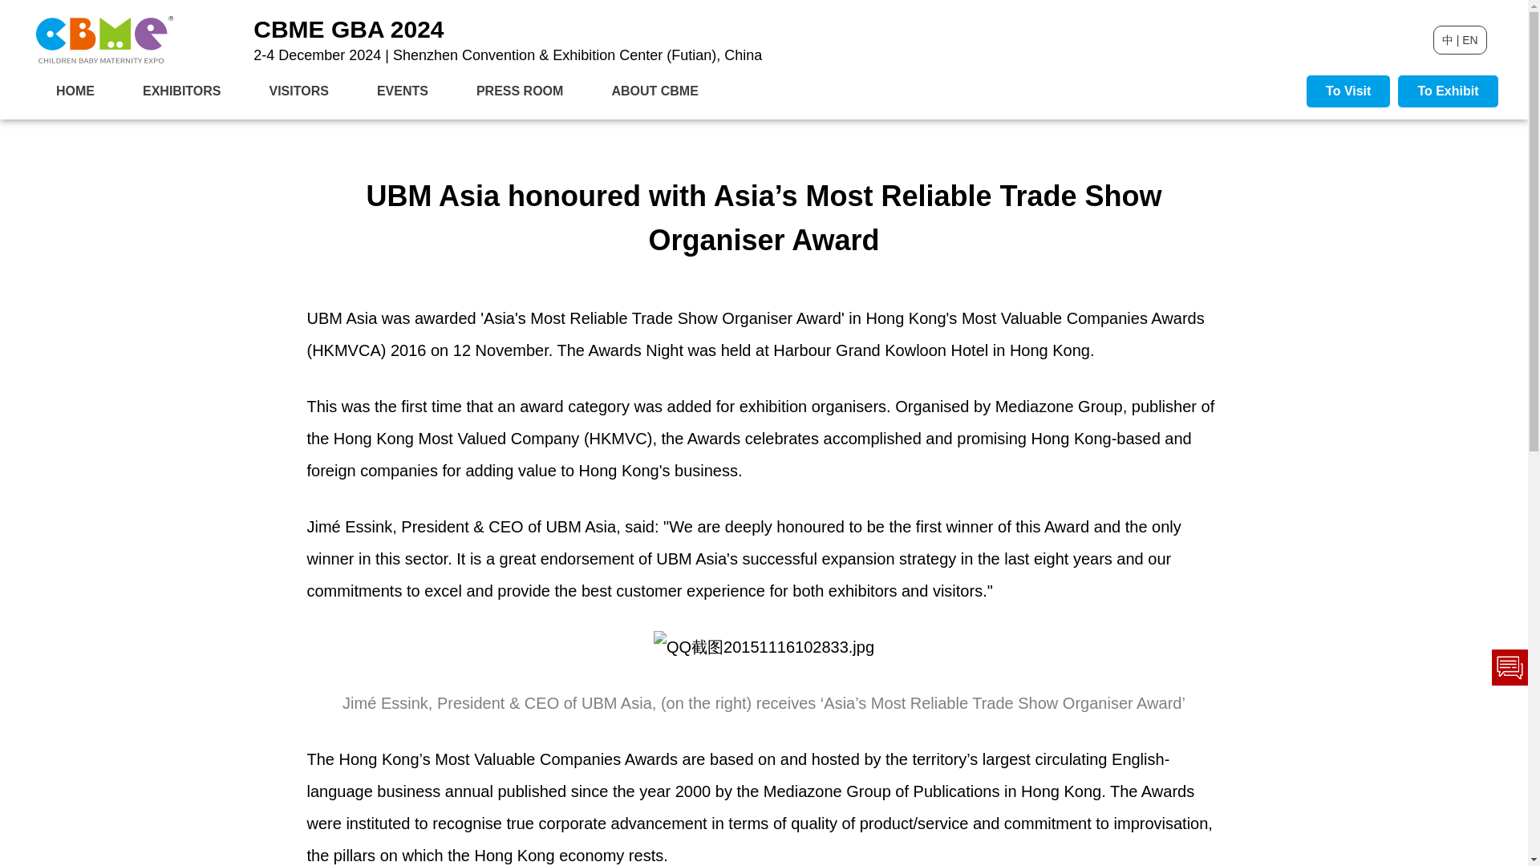 The height and width of the screenshot is (866, 1540). I want to click on EVENTS, so click(403, 91).